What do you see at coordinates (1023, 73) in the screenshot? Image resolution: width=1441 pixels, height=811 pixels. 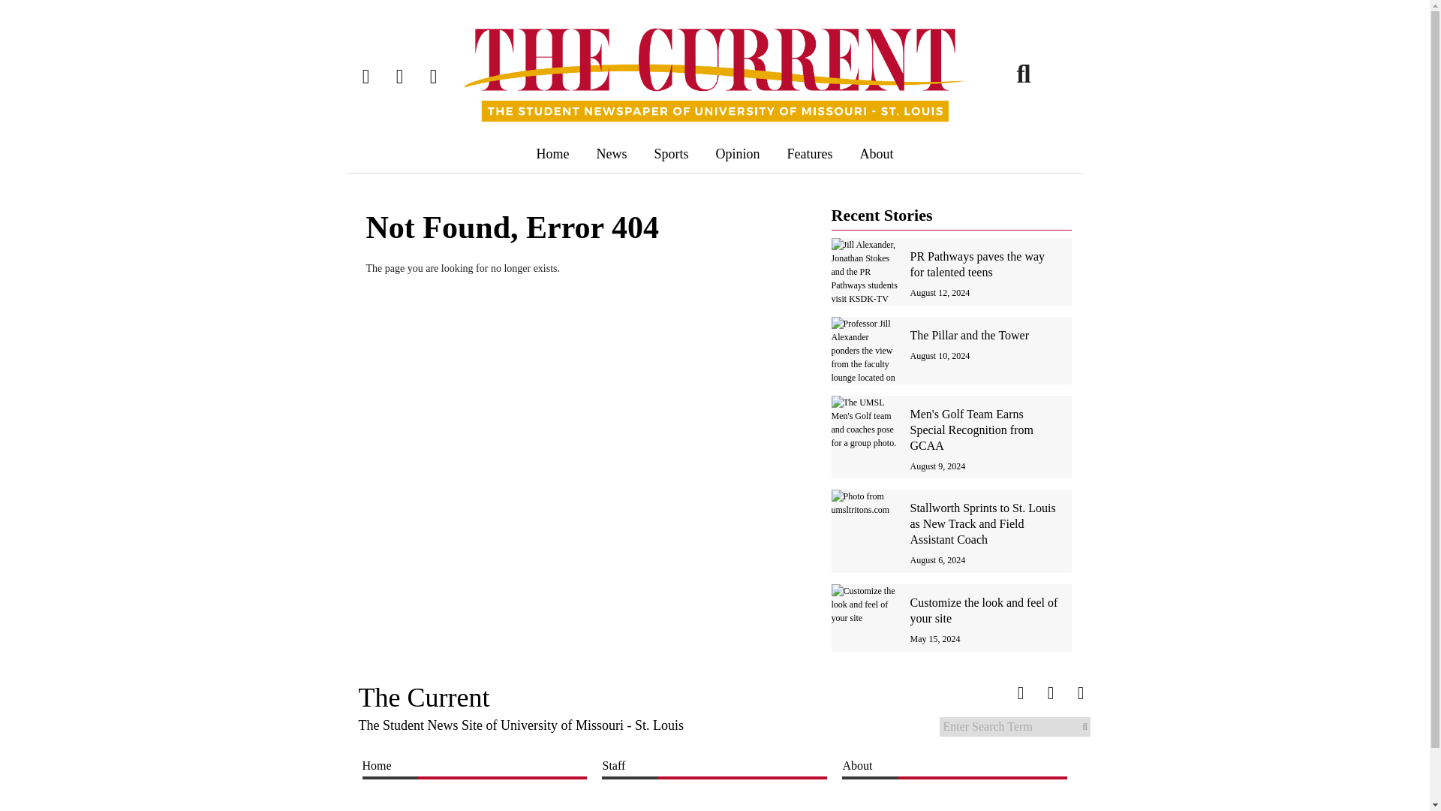 I see `Open Search Bar` at bounding box center [1023, 73].